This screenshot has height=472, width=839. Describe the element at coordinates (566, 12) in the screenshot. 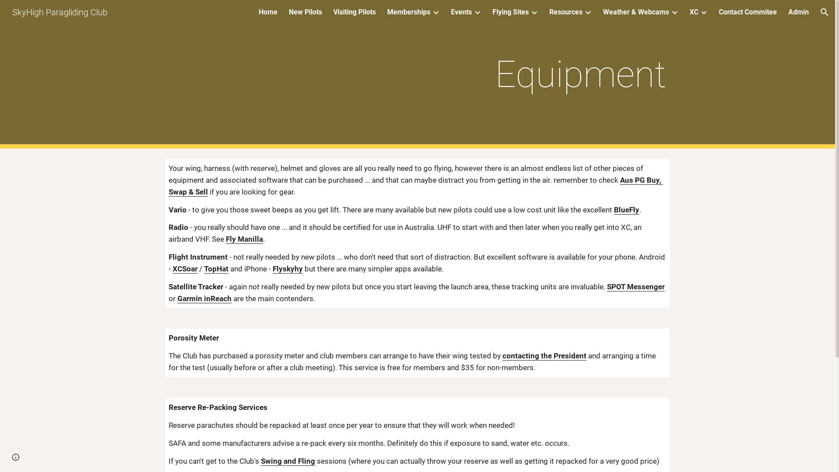

I see `Resources` at that location.